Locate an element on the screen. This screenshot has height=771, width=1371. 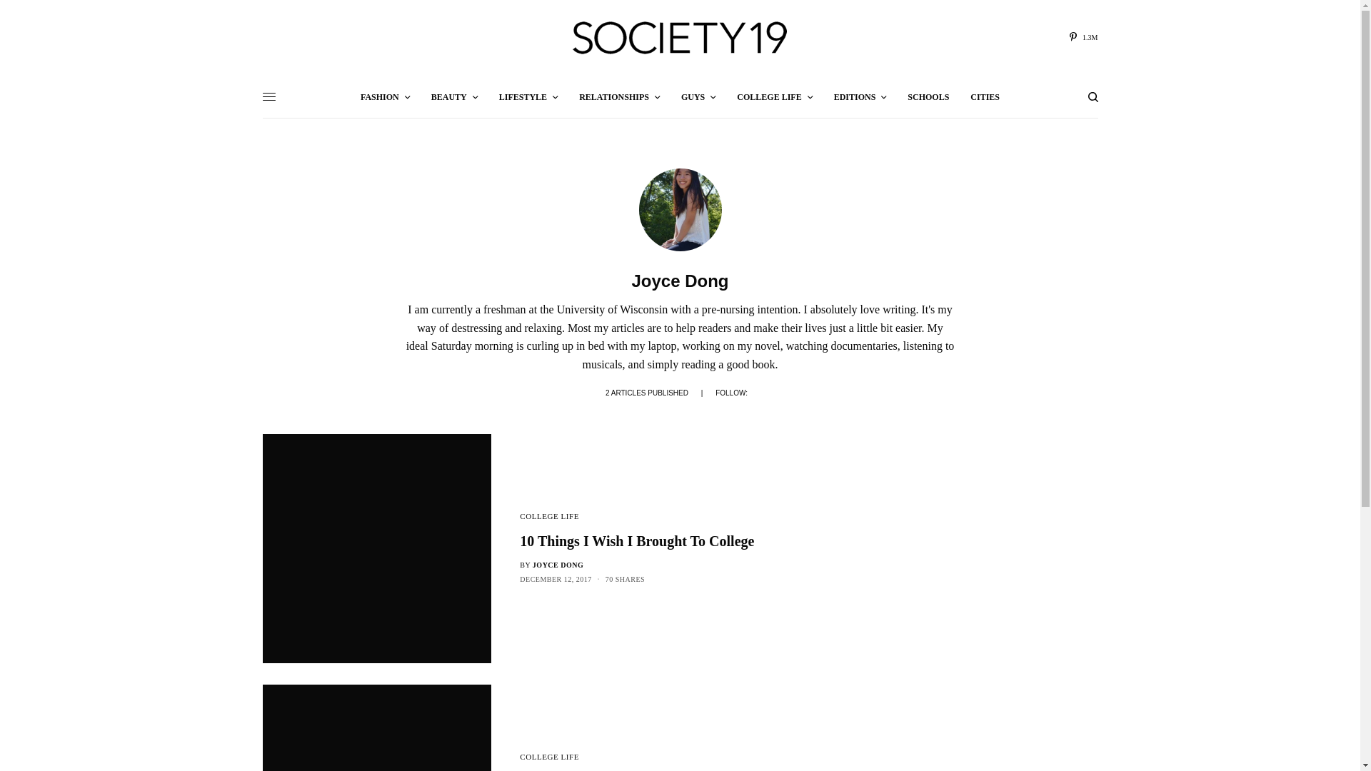
10 Things I Wish I Brought To College is located at coordinates (666, 541).